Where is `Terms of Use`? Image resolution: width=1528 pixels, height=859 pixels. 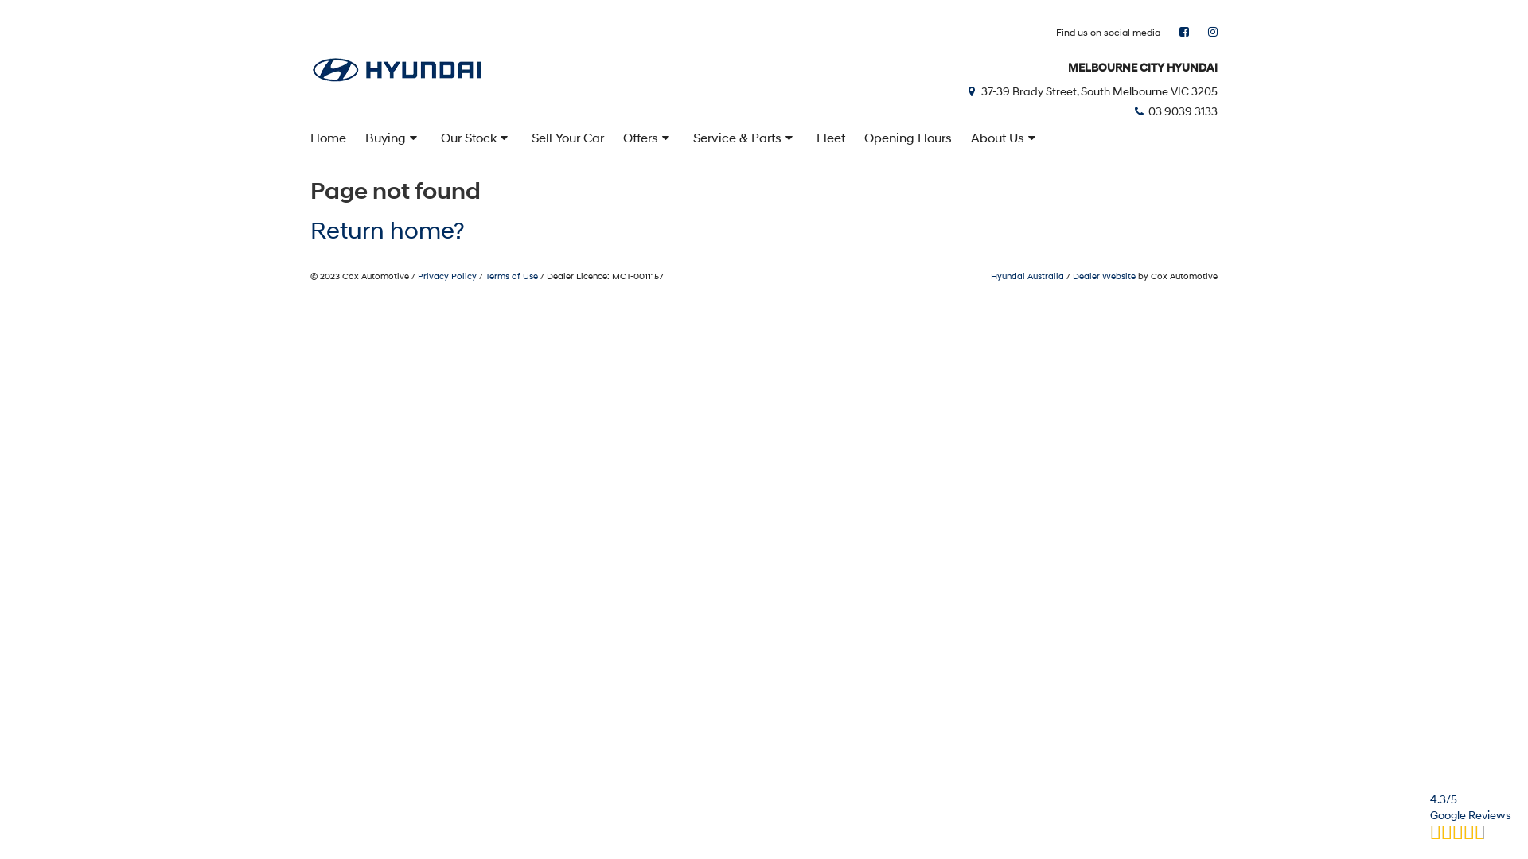
Terms of Use is located at coordinates (512, 276).